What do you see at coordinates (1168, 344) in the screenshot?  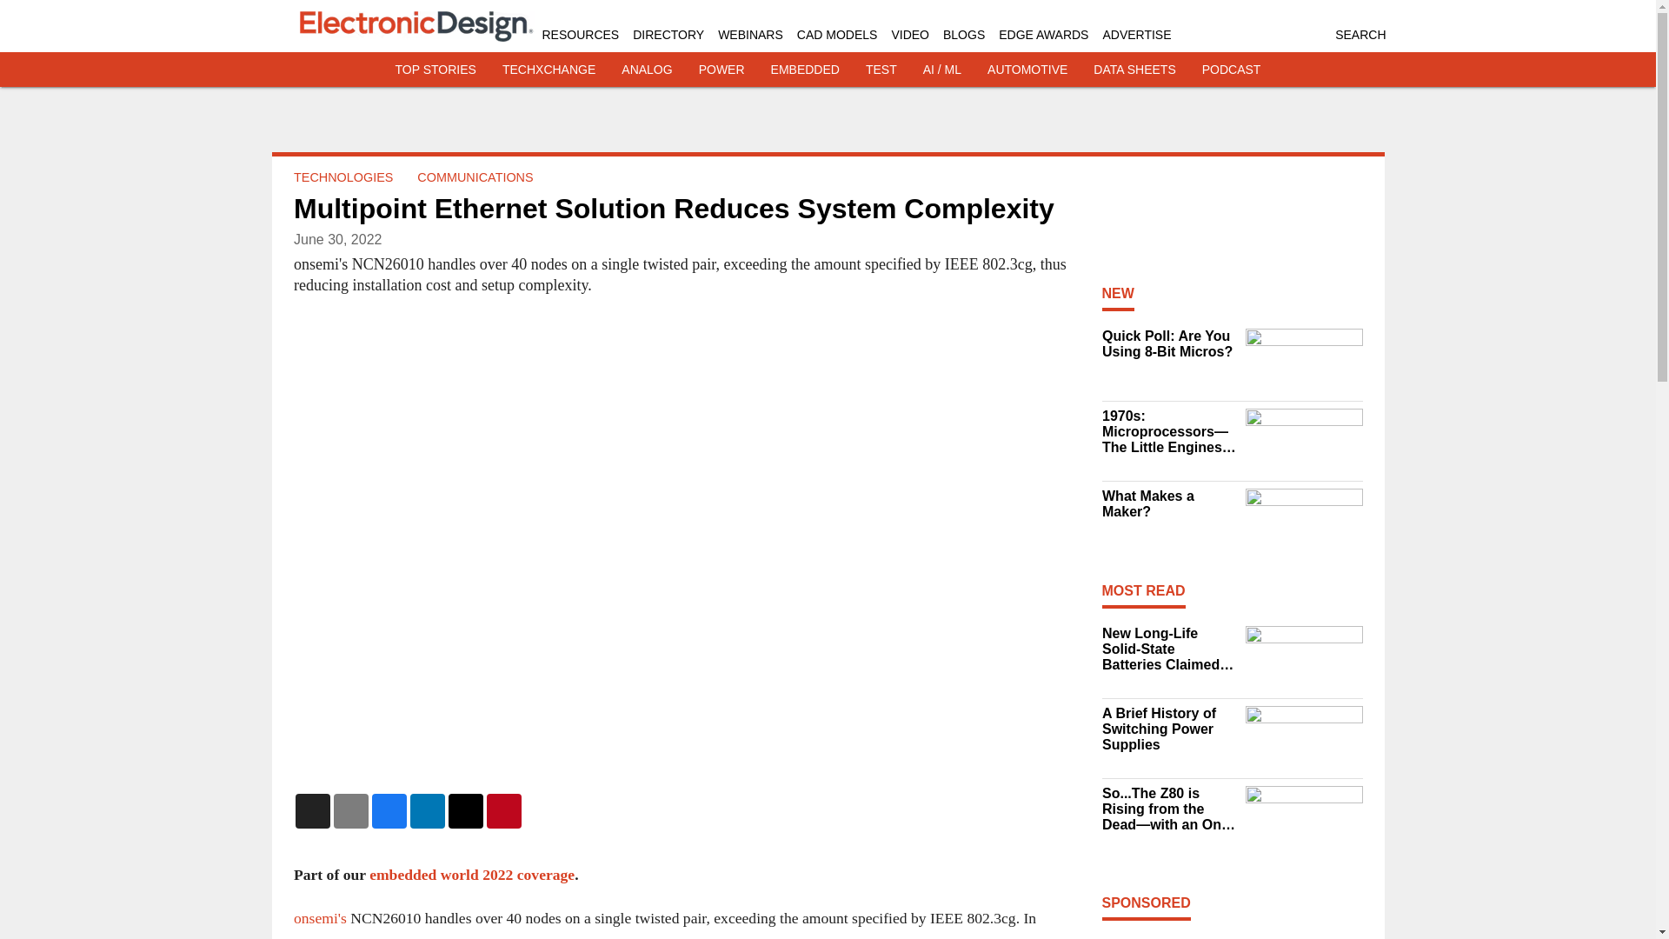 I see `Quick Poll: Are You Using 8-Bit Micros?` at bounding box center [1168, 344].